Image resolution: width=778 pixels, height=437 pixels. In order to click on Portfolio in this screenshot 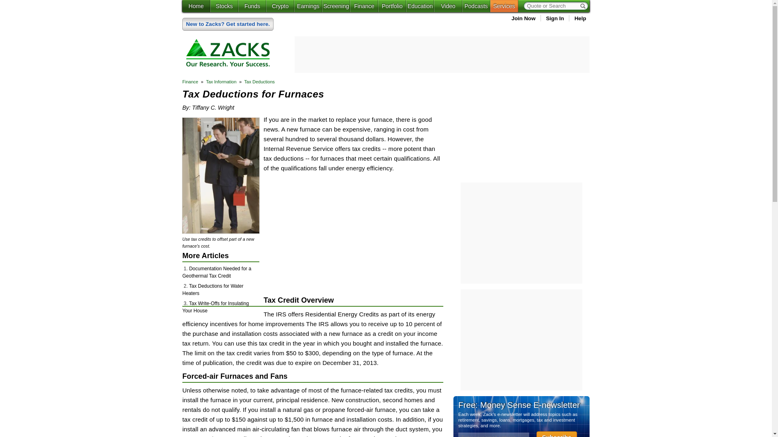, I will do `click(392, 6)`.